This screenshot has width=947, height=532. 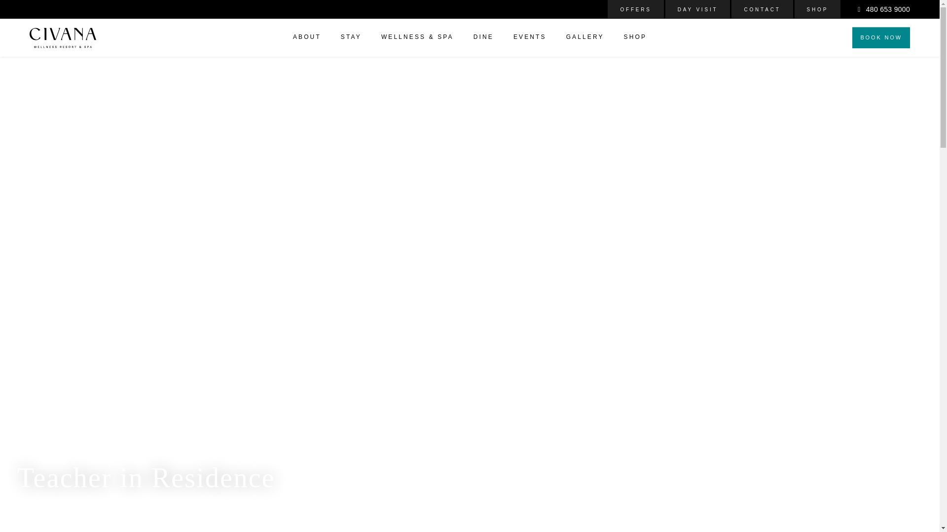 What do you see at coordinates (635, 14) in the screenshot?
I see `OFFERS` at bounding box center [635, 14].